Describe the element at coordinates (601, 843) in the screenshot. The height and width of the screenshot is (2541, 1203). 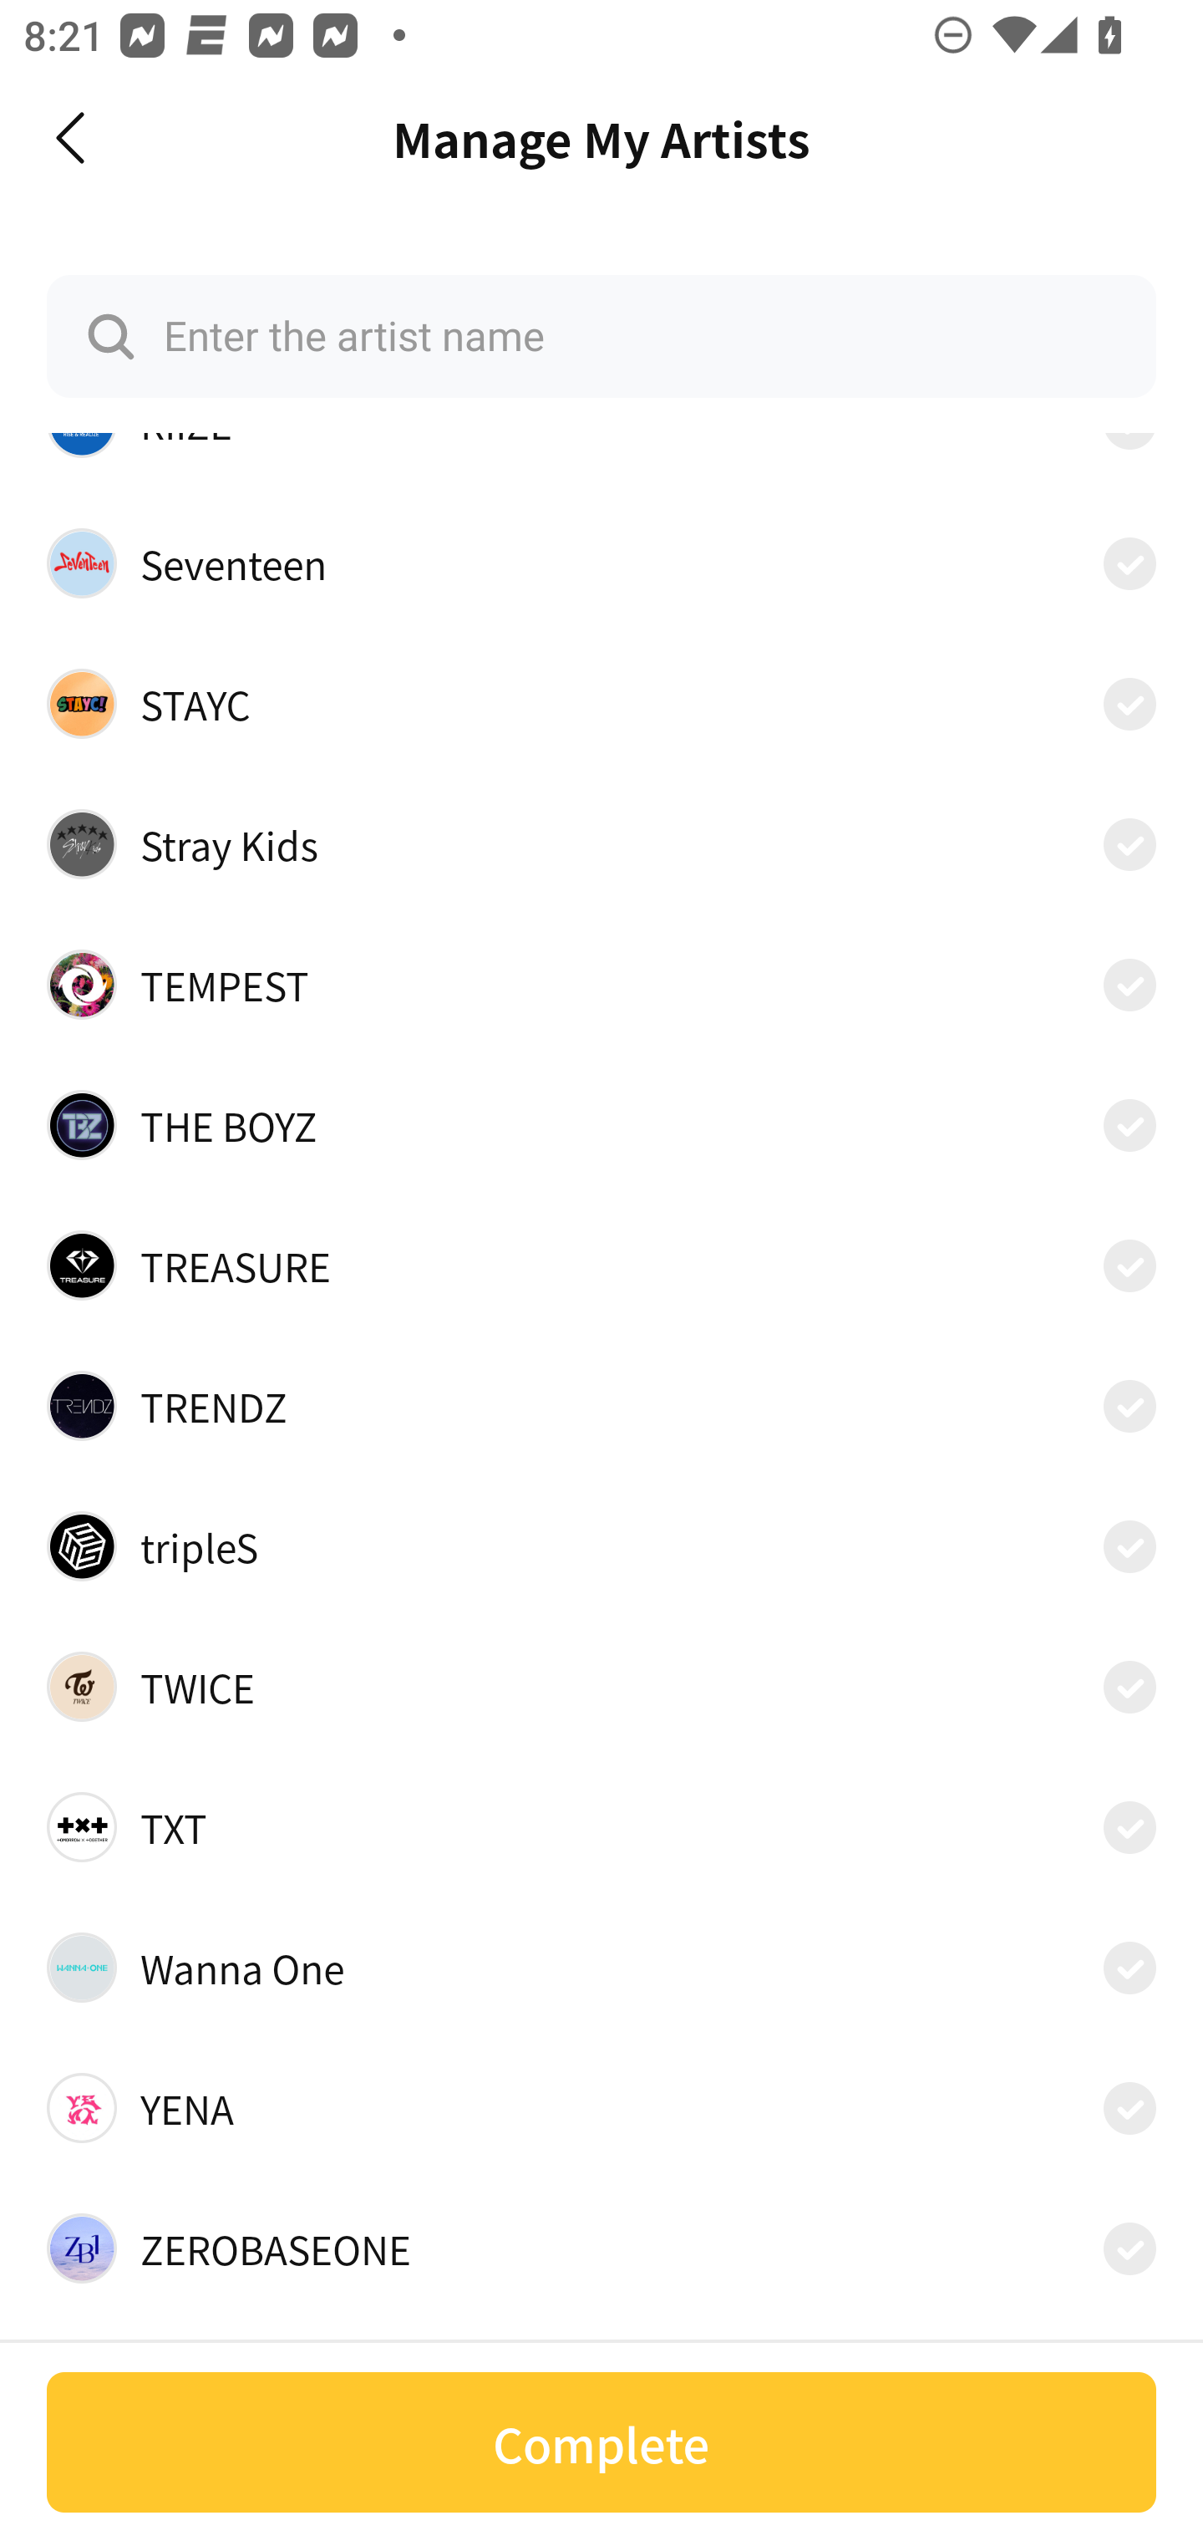
I see `Stray Kids` at that location.